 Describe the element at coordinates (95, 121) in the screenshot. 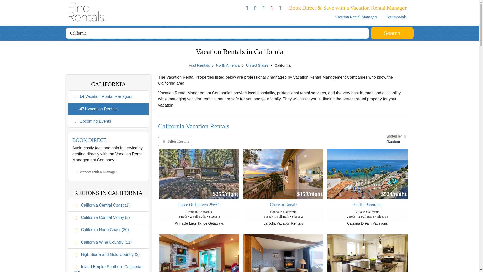

I see `Upcoming Events` at that location.